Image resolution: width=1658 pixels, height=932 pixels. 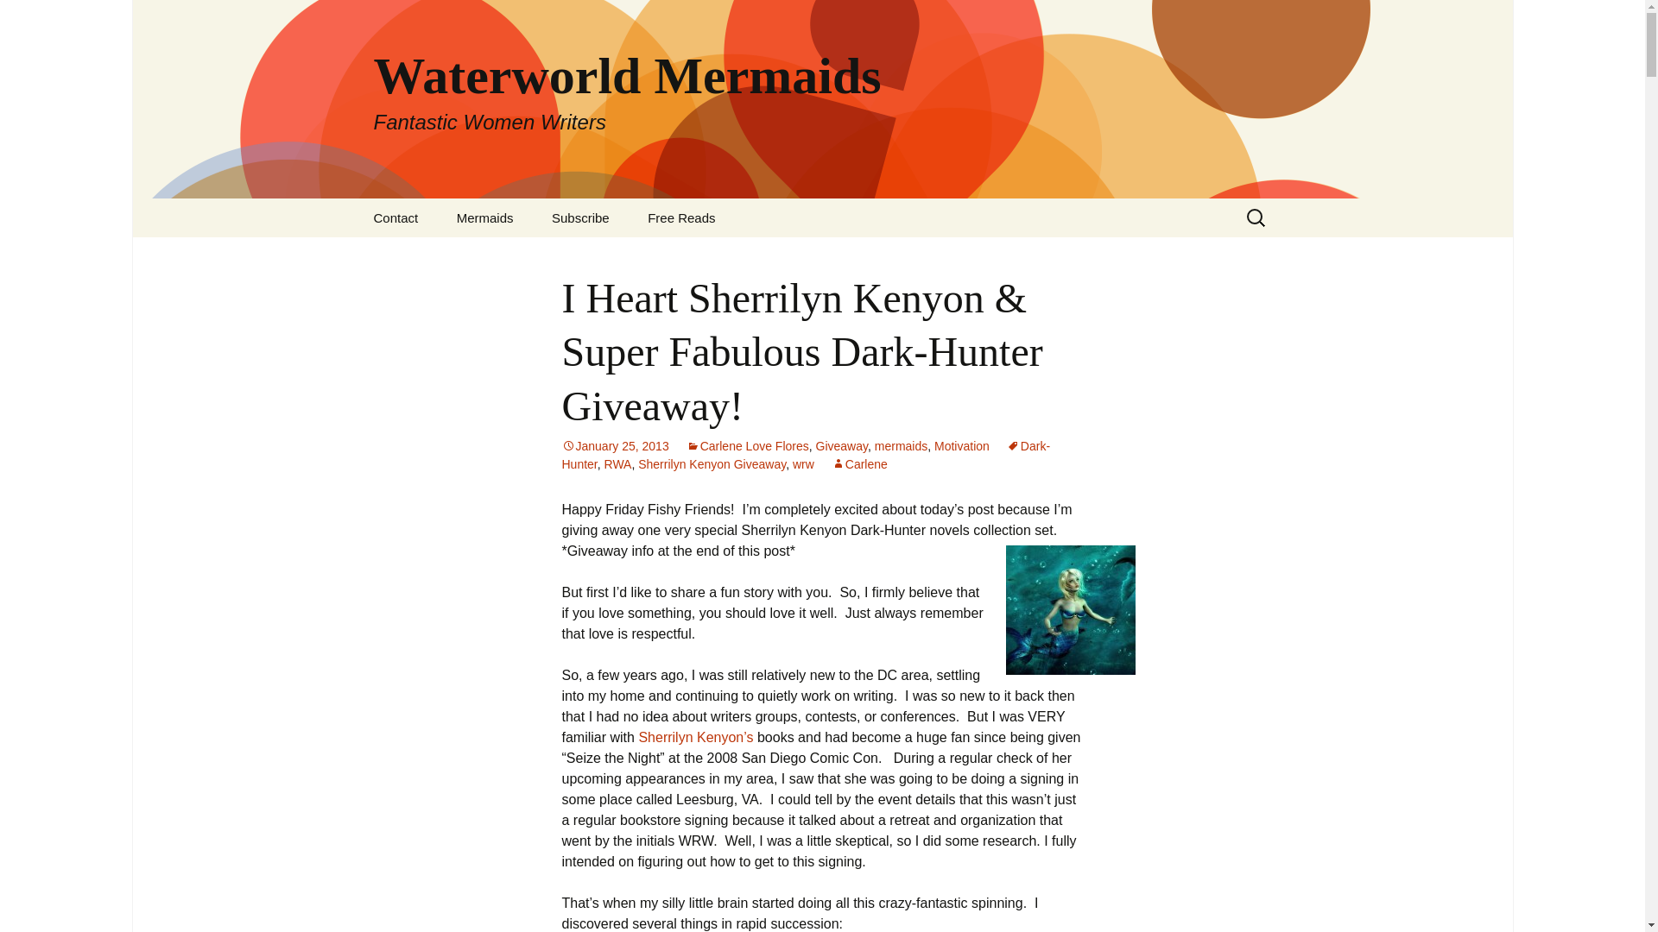 What do you see at coordinates (841, 445) in the screenshot?
I see `Giveaway` at bounding box center [841, 445].